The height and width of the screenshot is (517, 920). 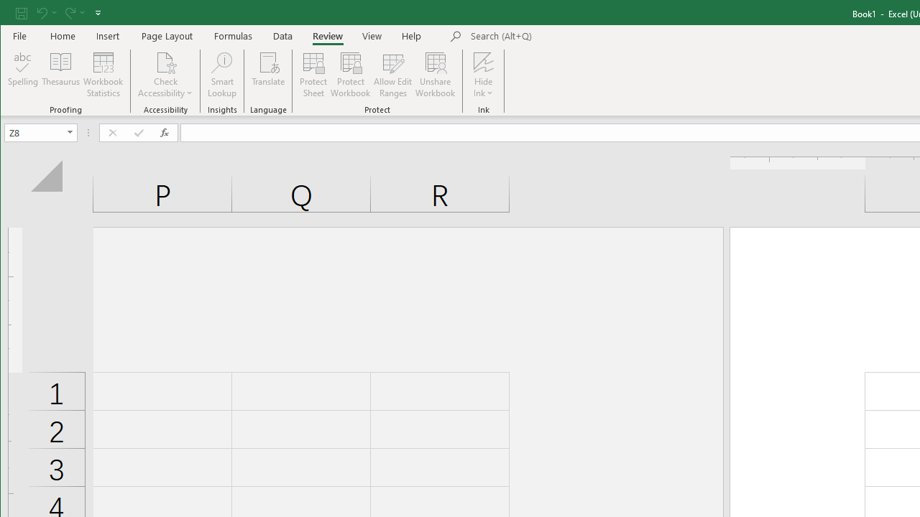 What do you see at coordinates (269, 75) in the screenshot?
I see `Translate` at bounding box center [269, 75].